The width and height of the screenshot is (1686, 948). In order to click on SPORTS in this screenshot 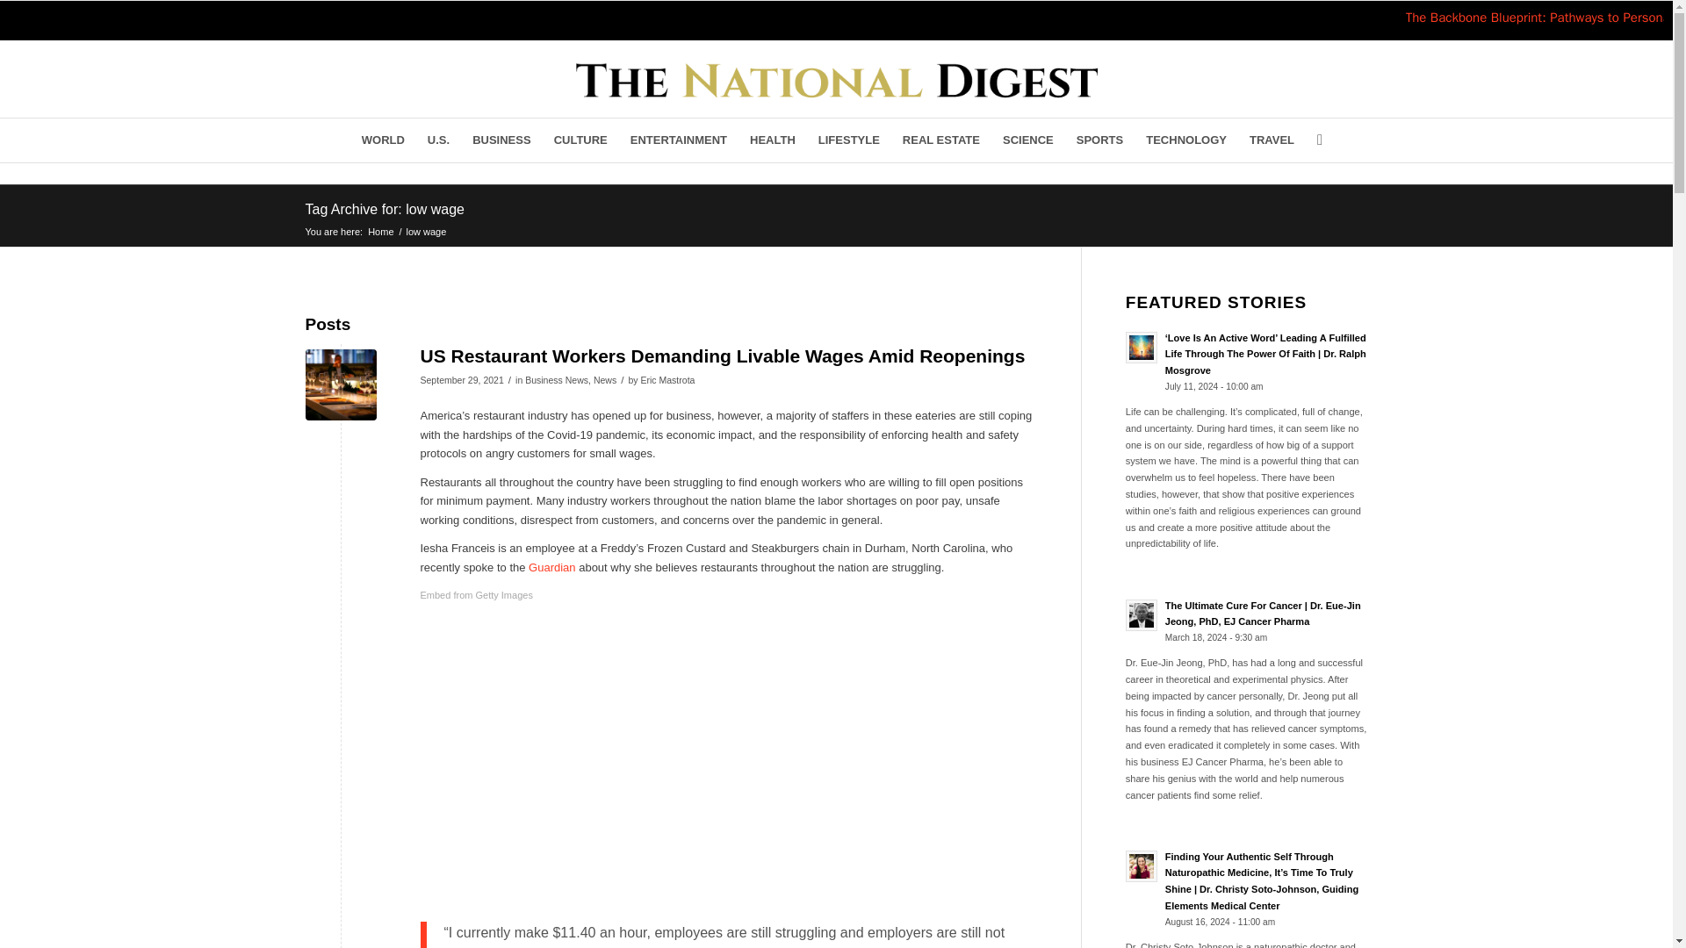, I will do `click(1099, 140)`.